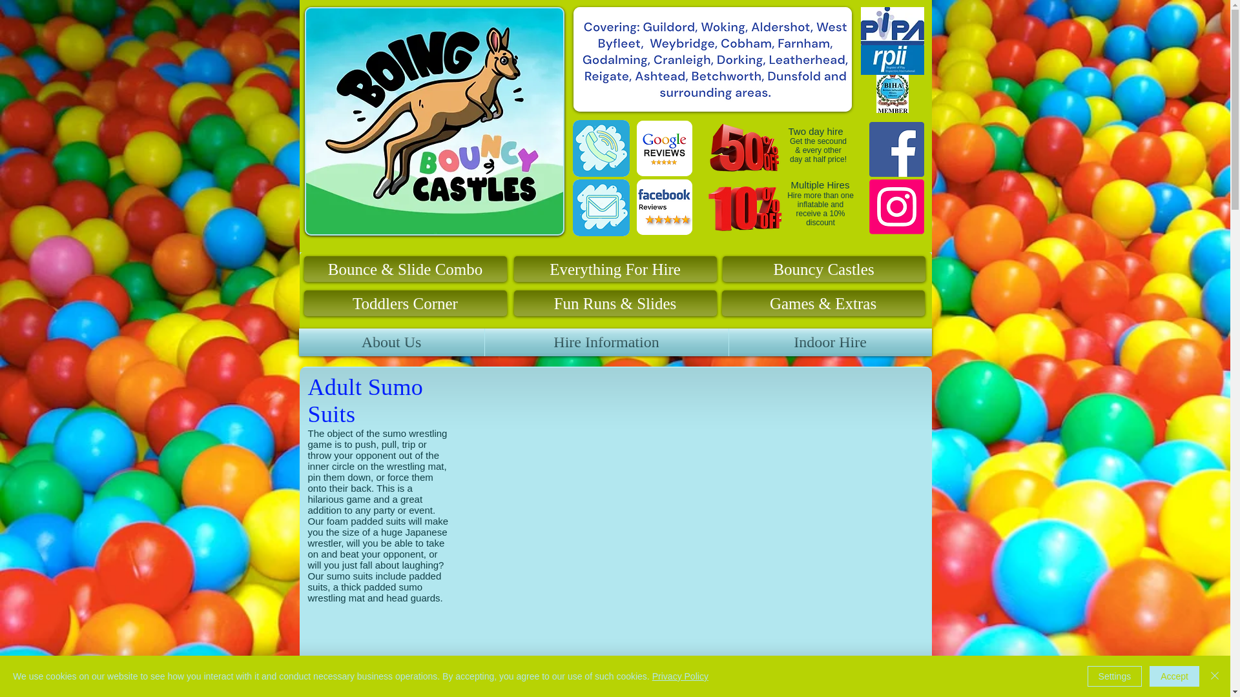 The image size is (1240, 697). Describe the element at coordinates (615, 269) in the screenshot. I see `Everything For Hire` at that location.